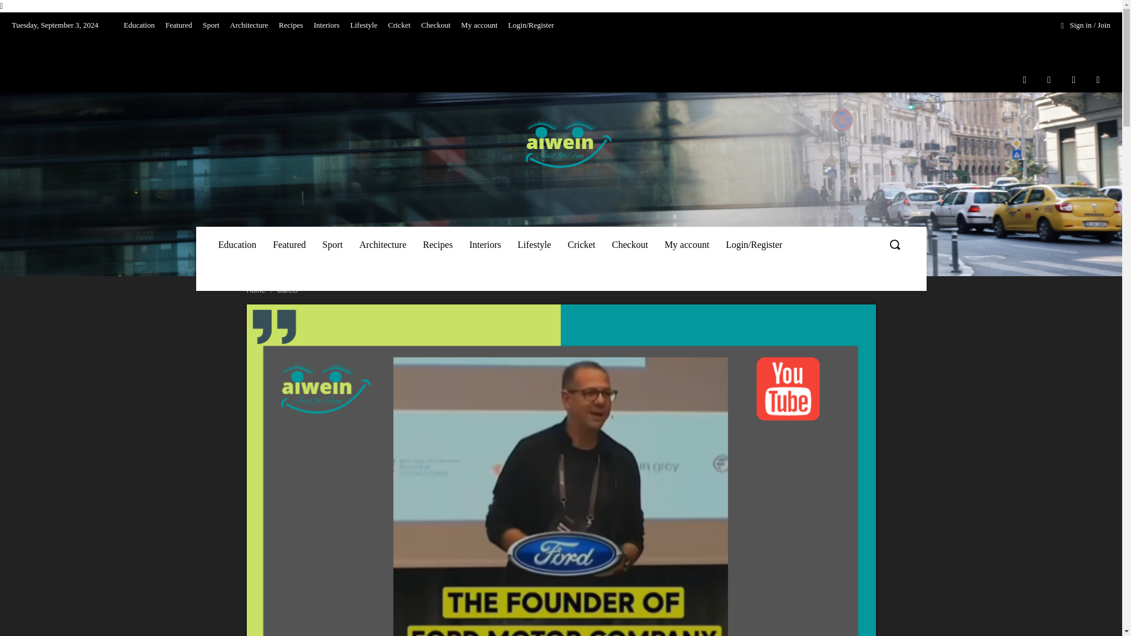 Image resolution: width=1131 pixels, height=636 pixels. Describe the element at coordinates (178, 25) in the screenshot. I see `Featured` at that location.